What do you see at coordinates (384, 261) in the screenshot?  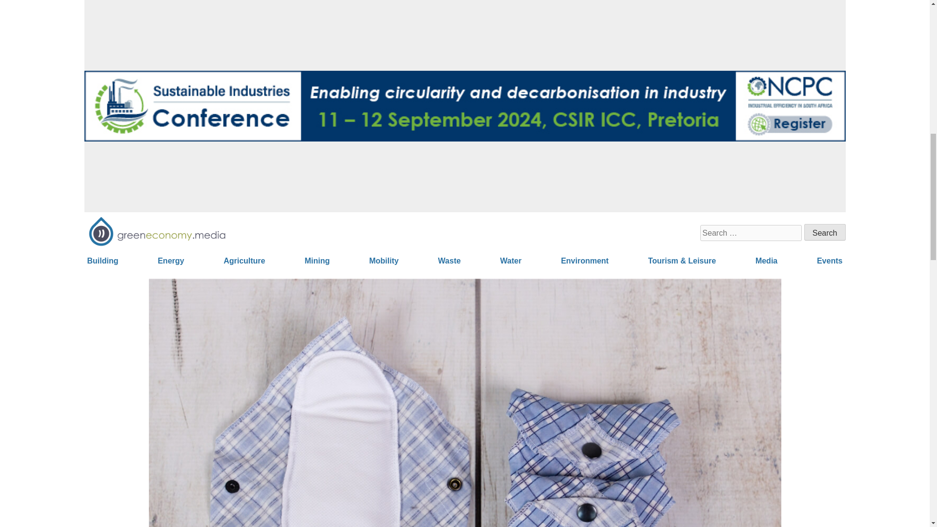 I see `Mobility` at bounding box center [384, 261].